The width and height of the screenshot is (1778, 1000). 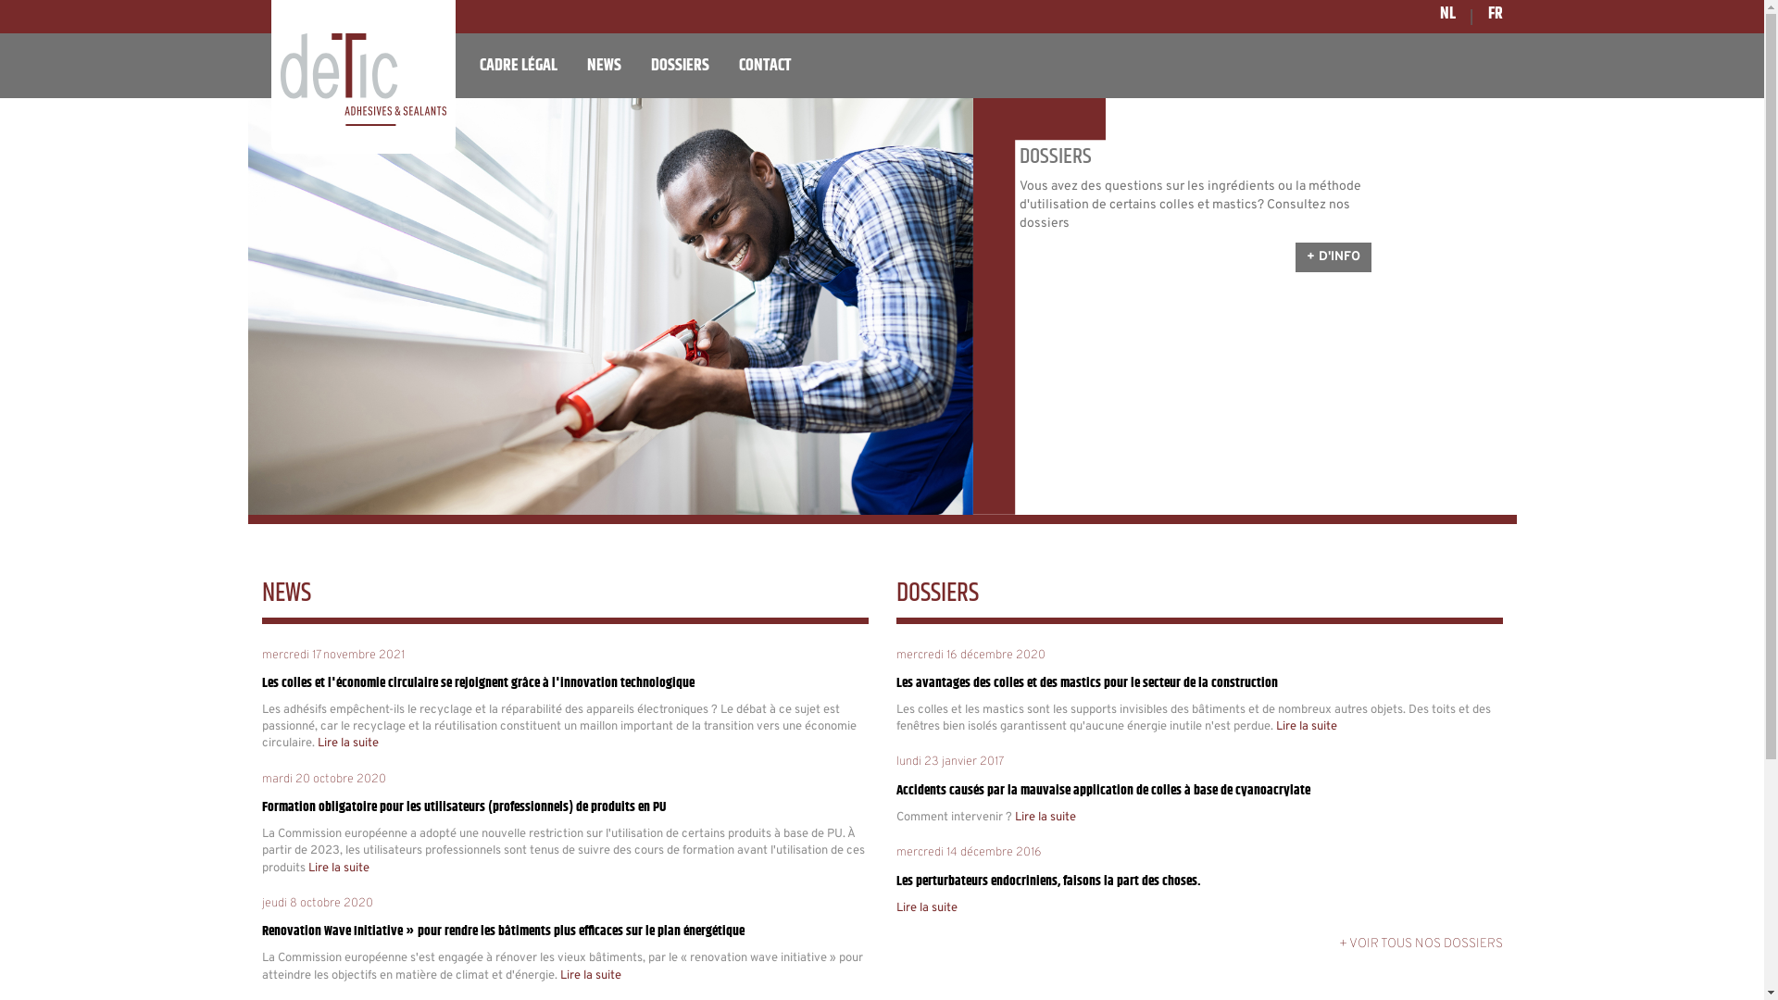 What do you see at coordinates (1333, 257) in the screenshot?
I see `+ D'INFO` at bounding box center [1333, 257].